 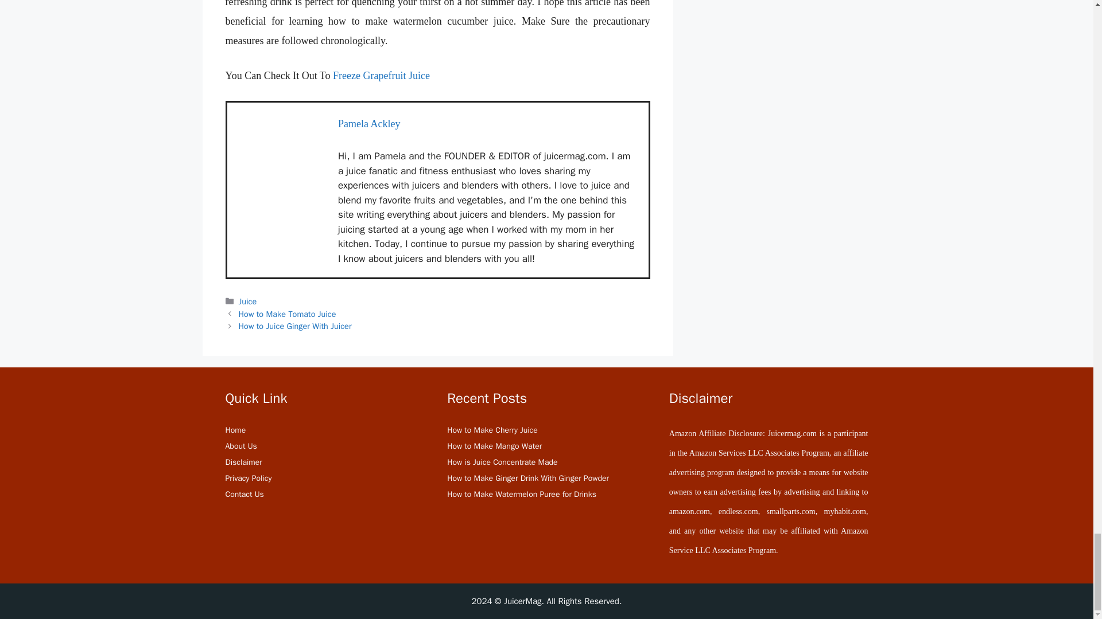 I want to click on Juice, so click(x=248, y=301).